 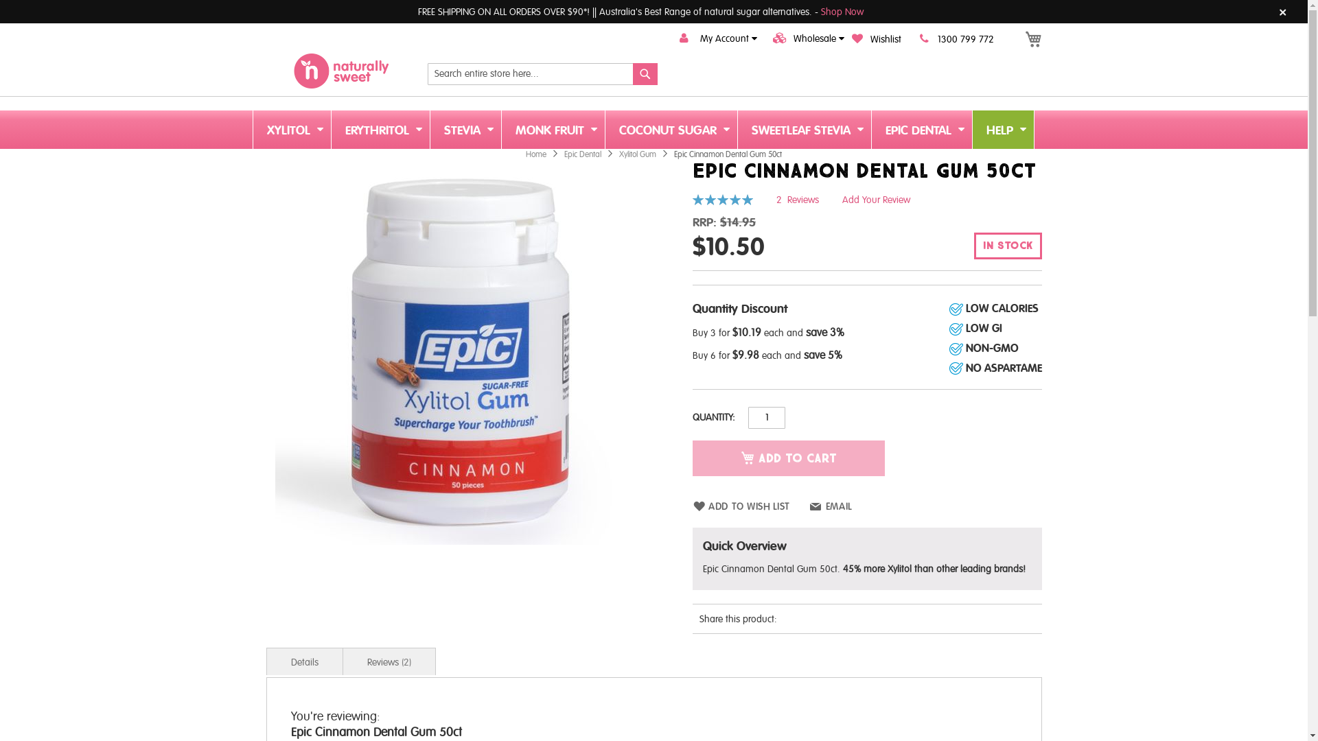 I want to click on Add to Cart, so click(x=789, y=458).